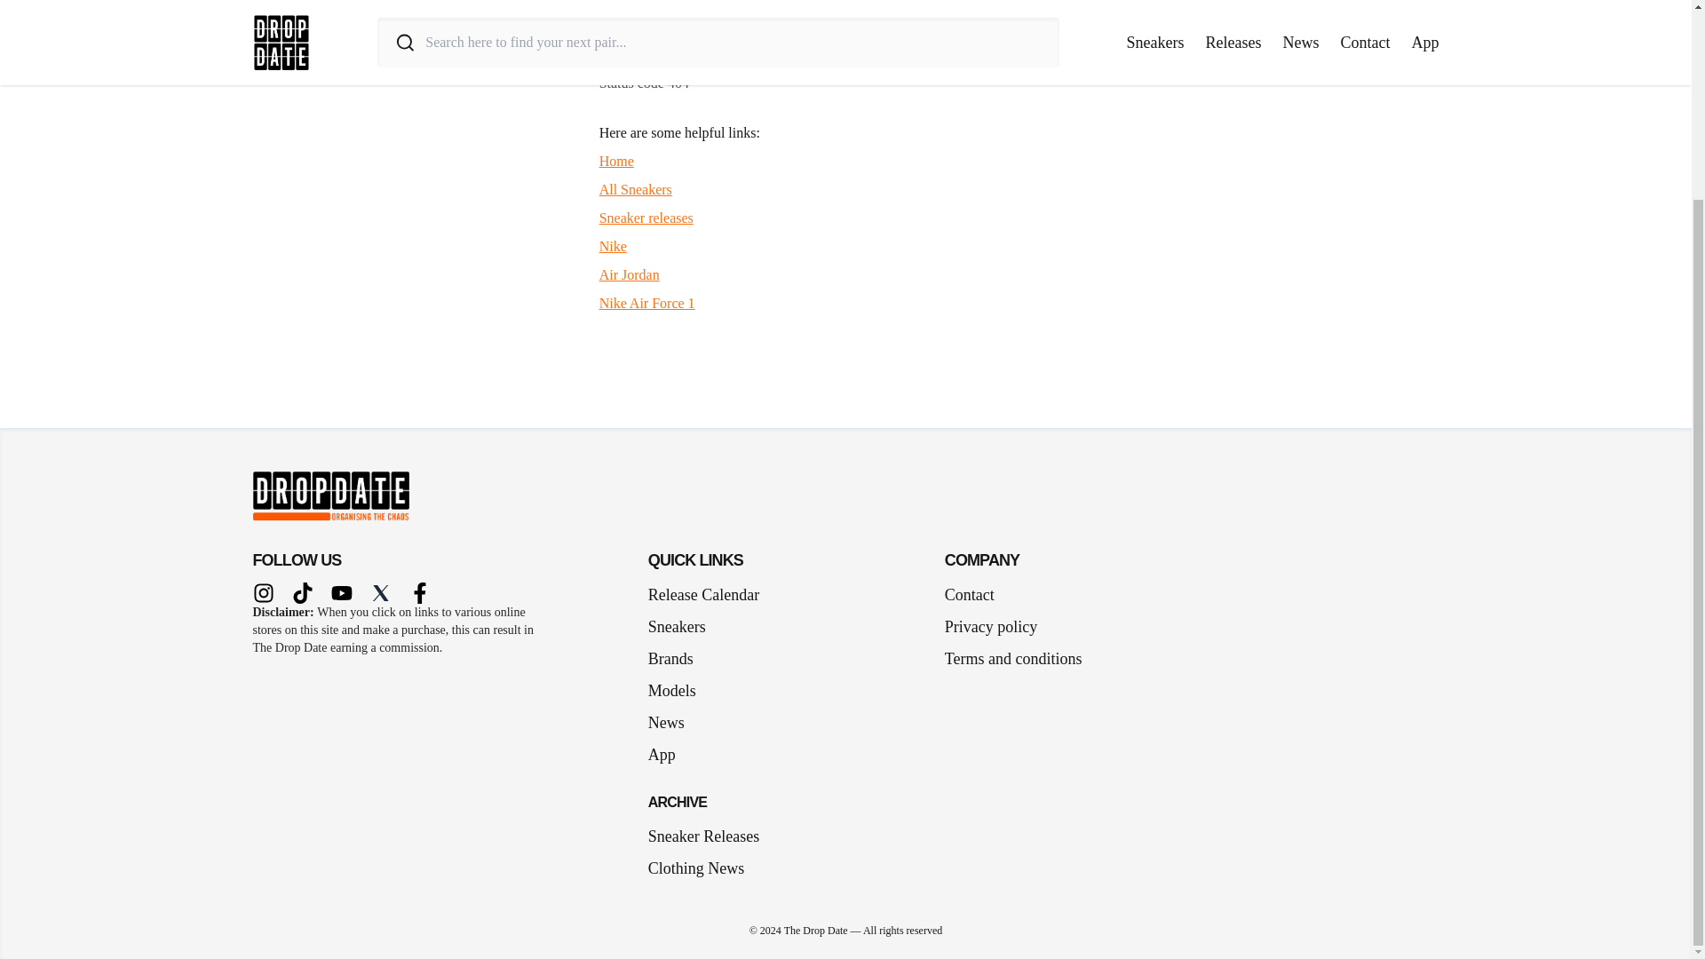 The width and height of the screenshot is (1705, 959). Describe the element at coordinates (703, 836) in the screenshot. I see `Sneaker Releases` at that location.